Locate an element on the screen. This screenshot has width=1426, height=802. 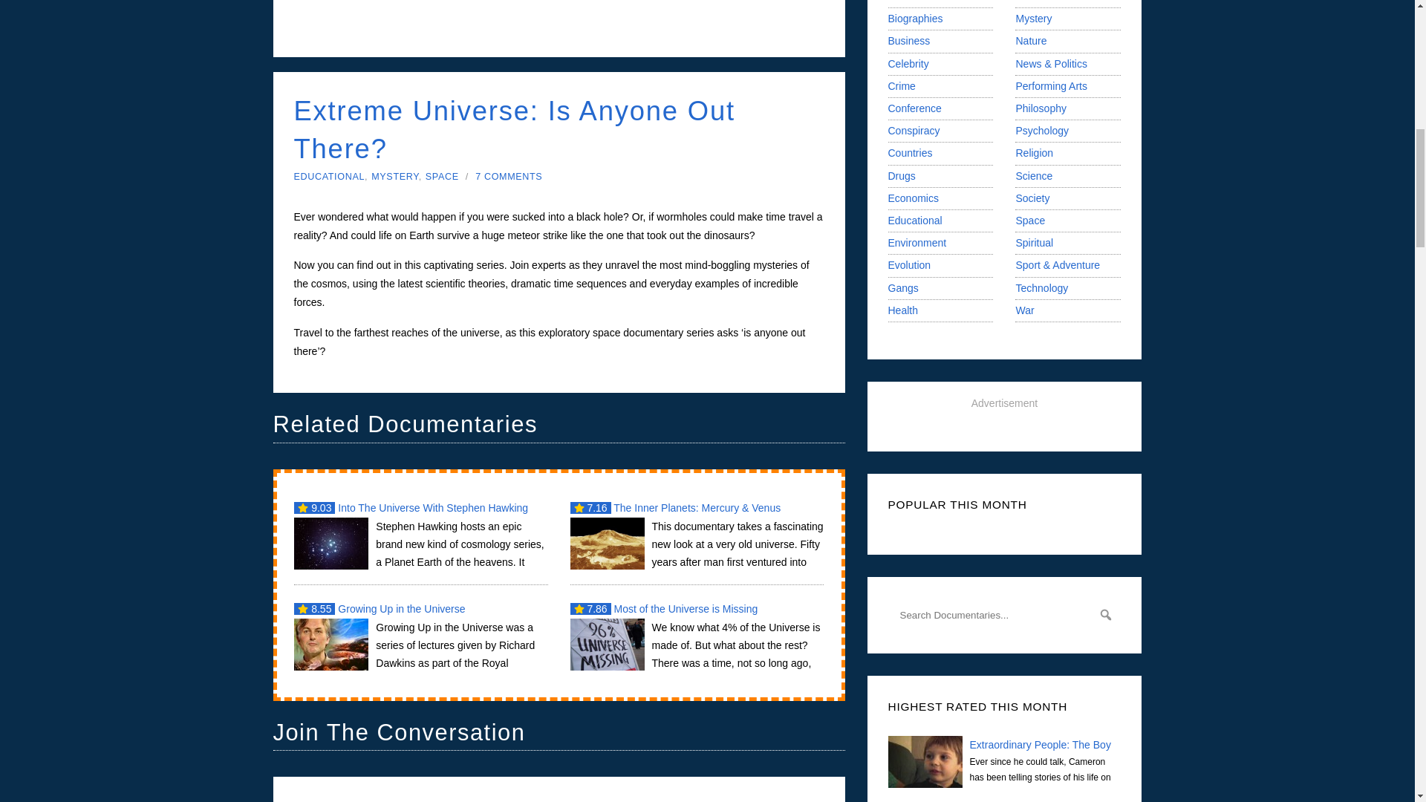
Into The Universe With Stephen Hawking is located at coordinates (420, 533).